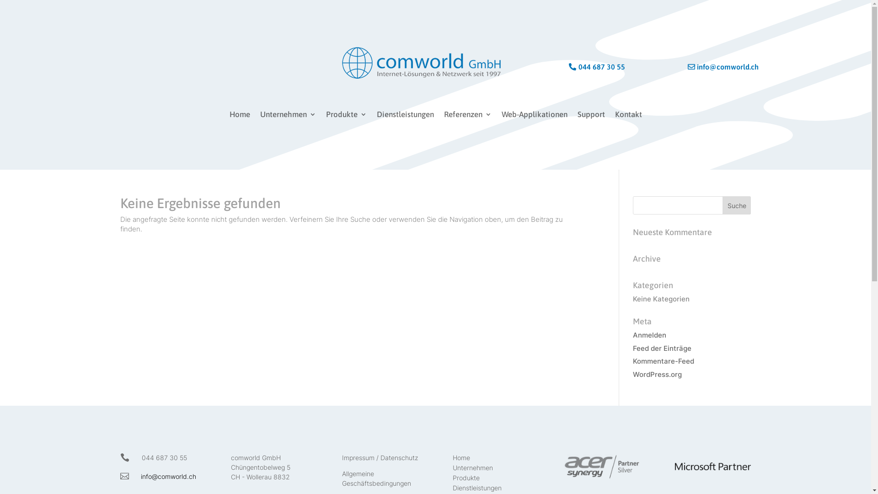 The image size is (878, 494). I want to click on Unternehmen, so click(473, 470).